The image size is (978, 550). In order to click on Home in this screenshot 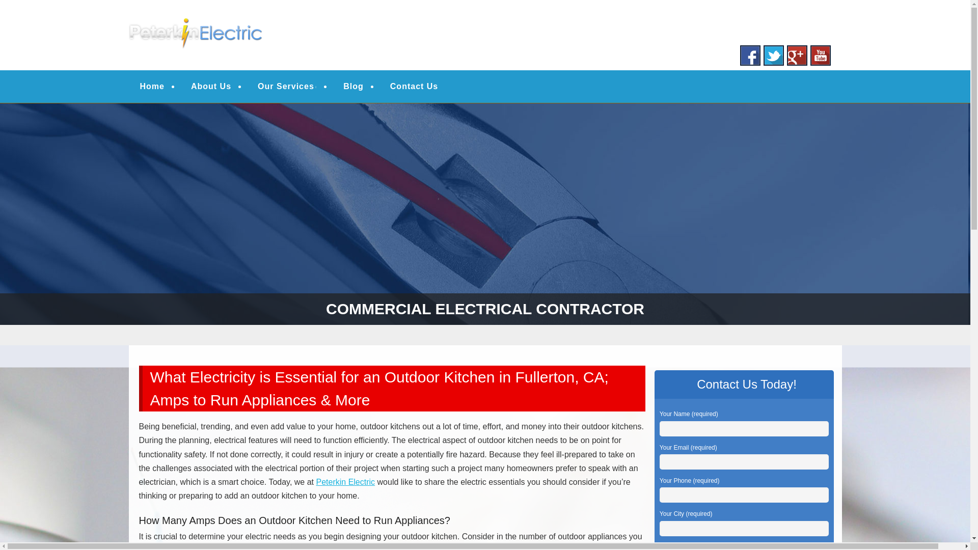, I will do `click(152, 87)`.